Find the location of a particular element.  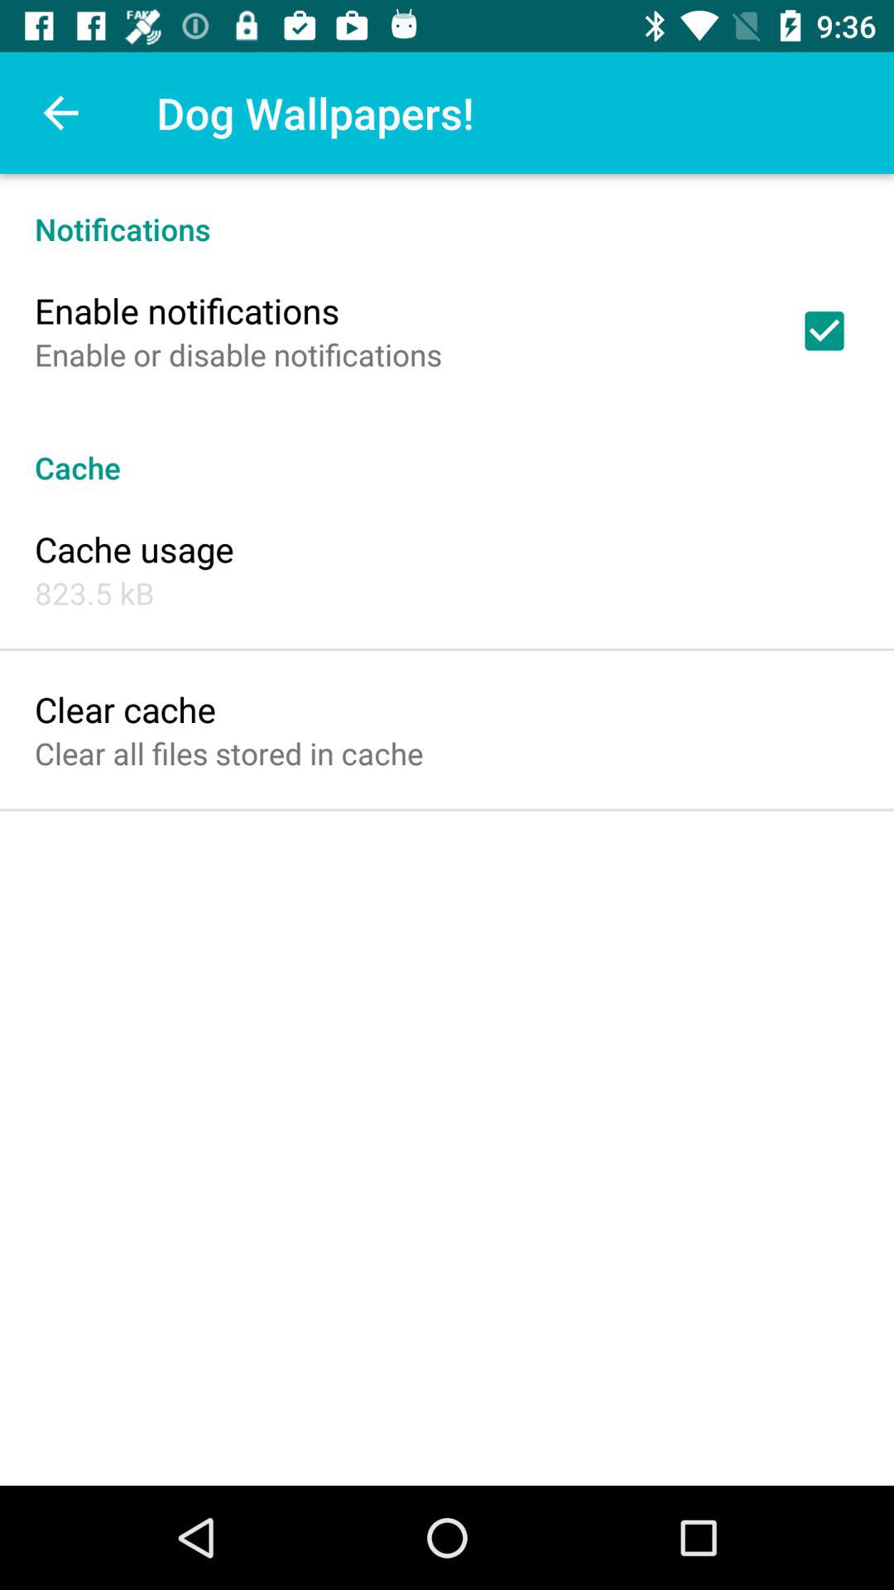

select the item to the left of dog wallpapers! is located at coordinates (60, 113).